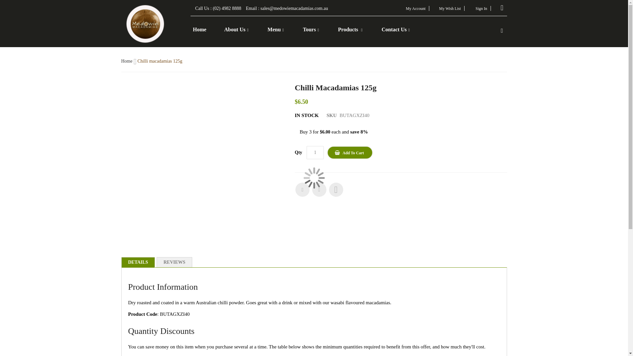  I want to click on Products, so click(350, 29).